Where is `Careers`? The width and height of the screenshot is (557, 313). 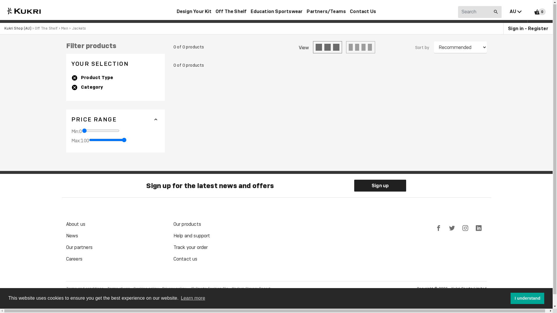 Careers is located at coordinates (74, 259).